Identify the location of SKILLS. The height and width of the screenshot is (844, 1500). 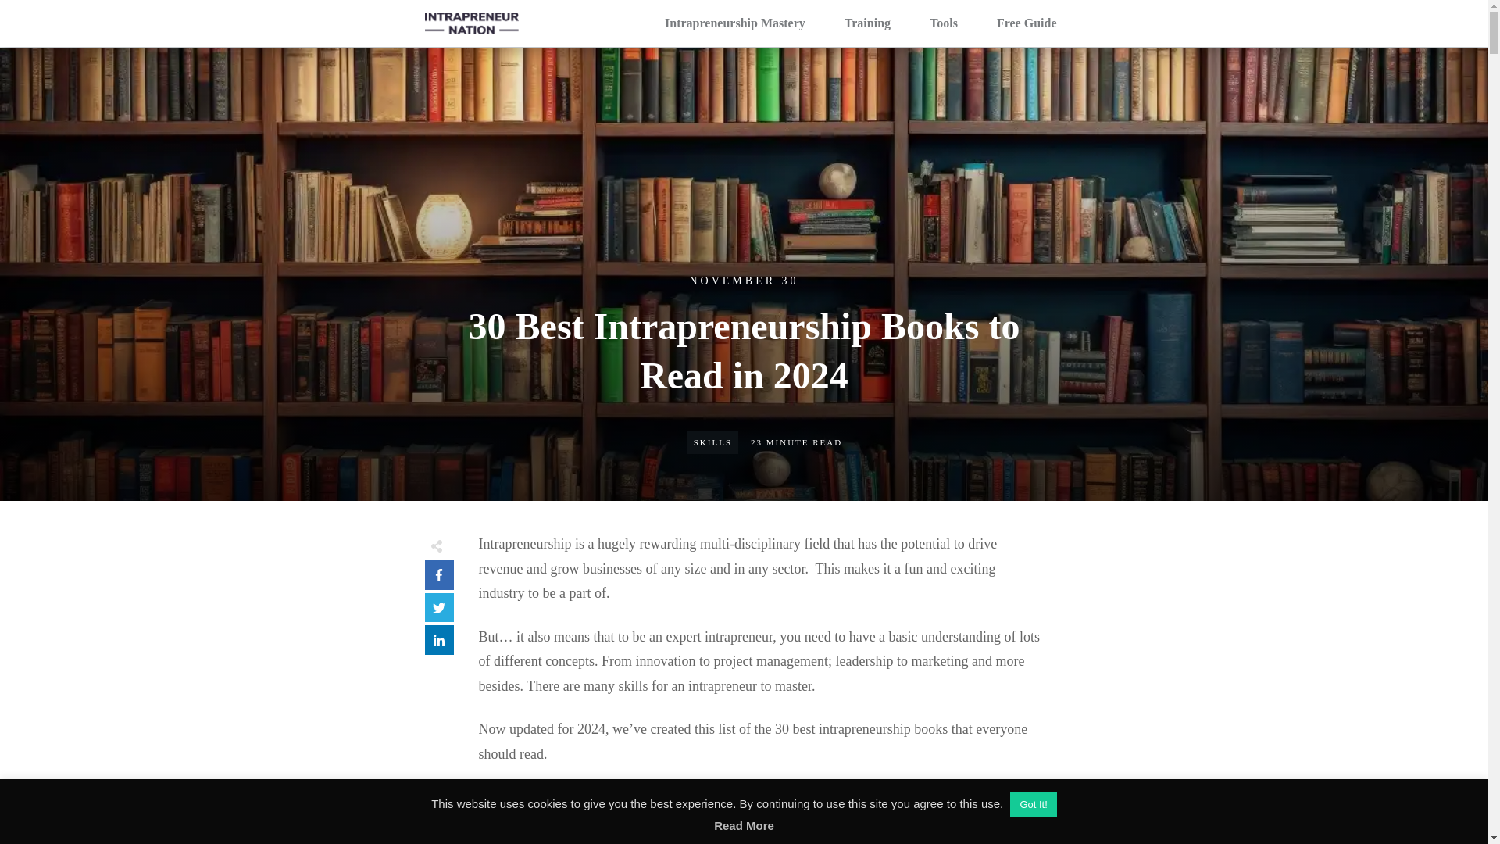
(712, 442).